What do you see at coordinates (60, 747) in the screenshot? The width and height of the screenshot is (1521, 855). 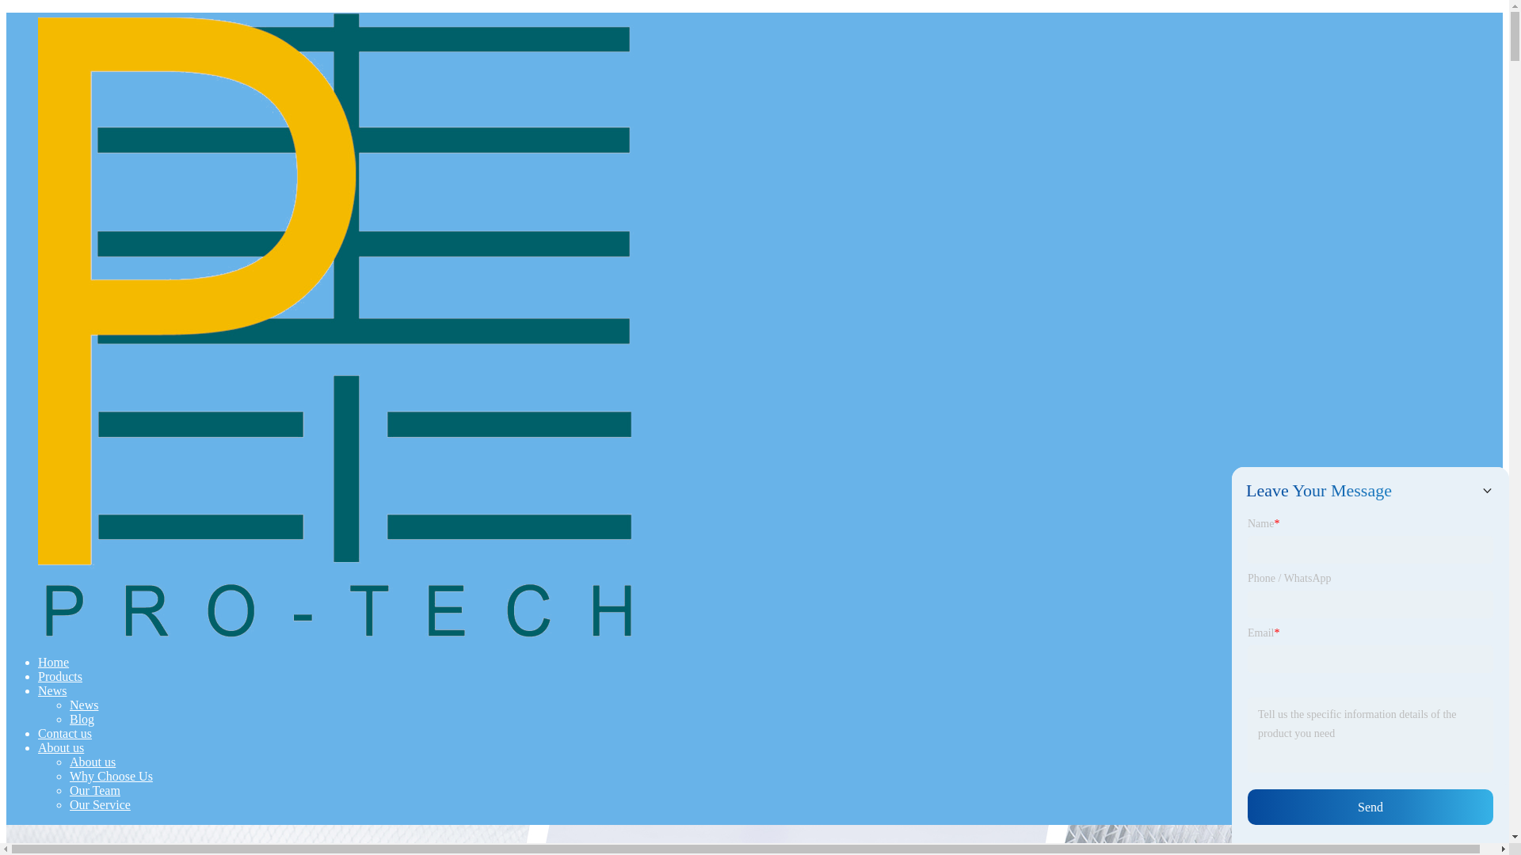 I see `About us` at bounding box center [60, 747].